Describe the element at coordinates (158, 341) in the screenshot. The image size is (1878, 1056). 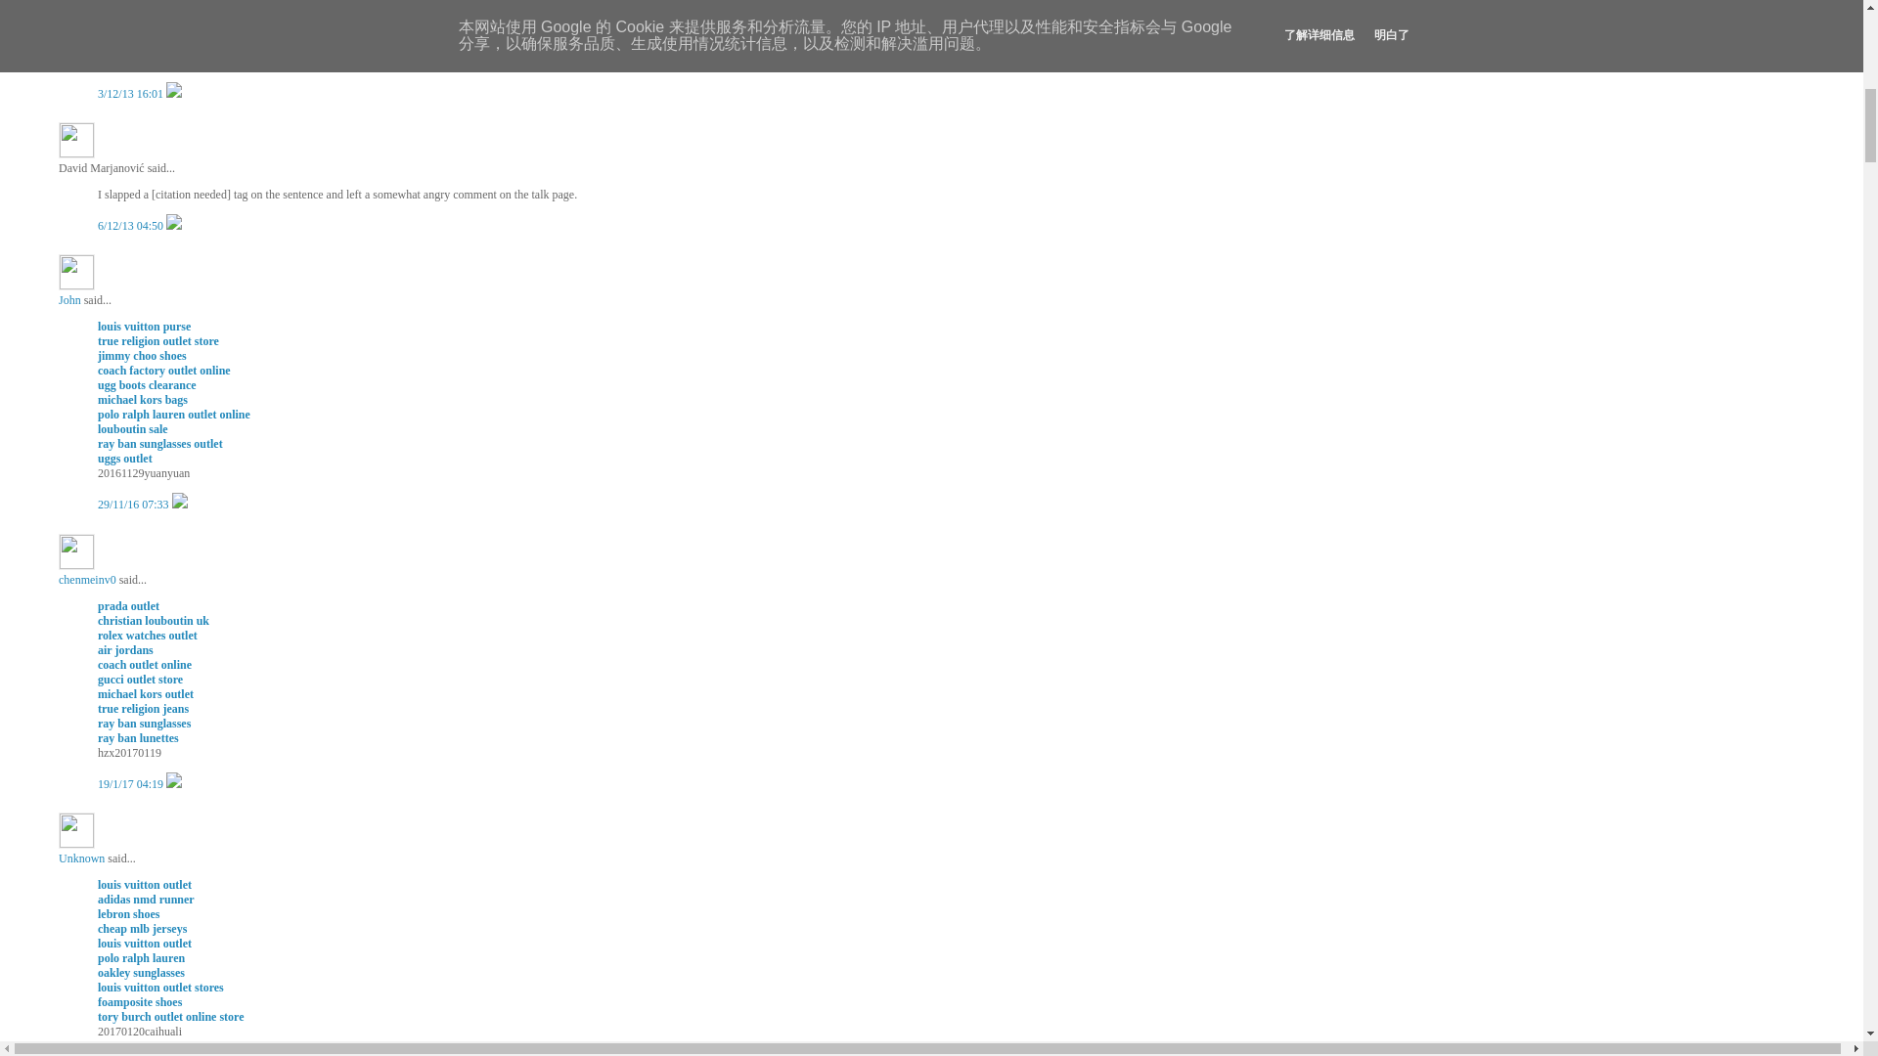
I see `true religion outlet store` at that location.